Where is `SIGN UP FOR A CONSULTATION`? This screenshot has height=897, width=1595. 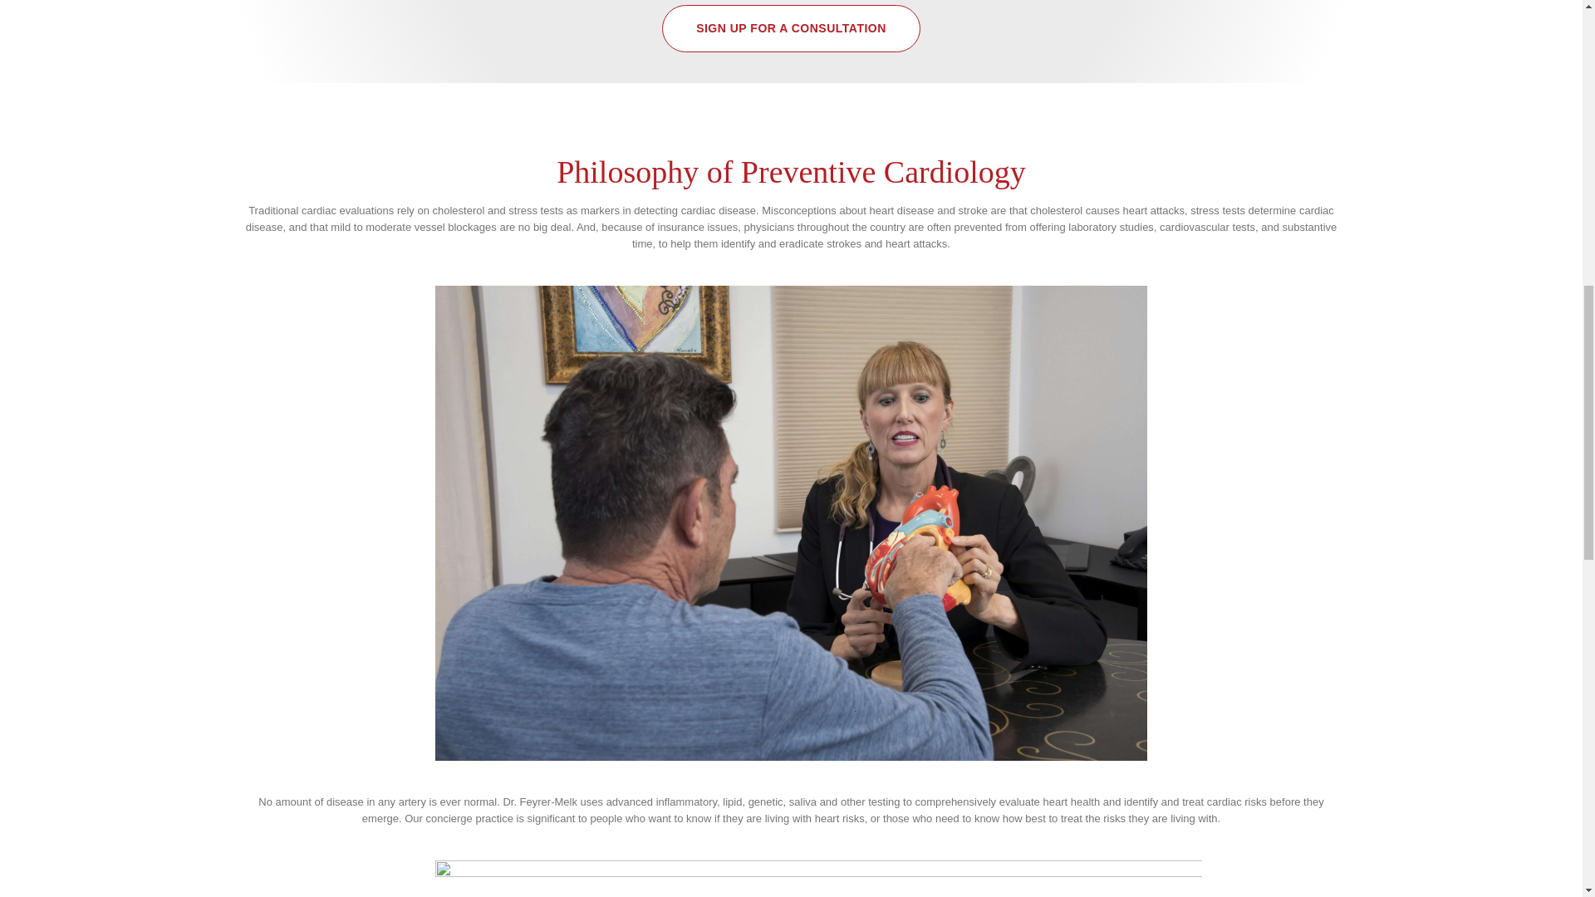
SIGN UP FOR A CONSULTATION is located at coordinates (791, 28).